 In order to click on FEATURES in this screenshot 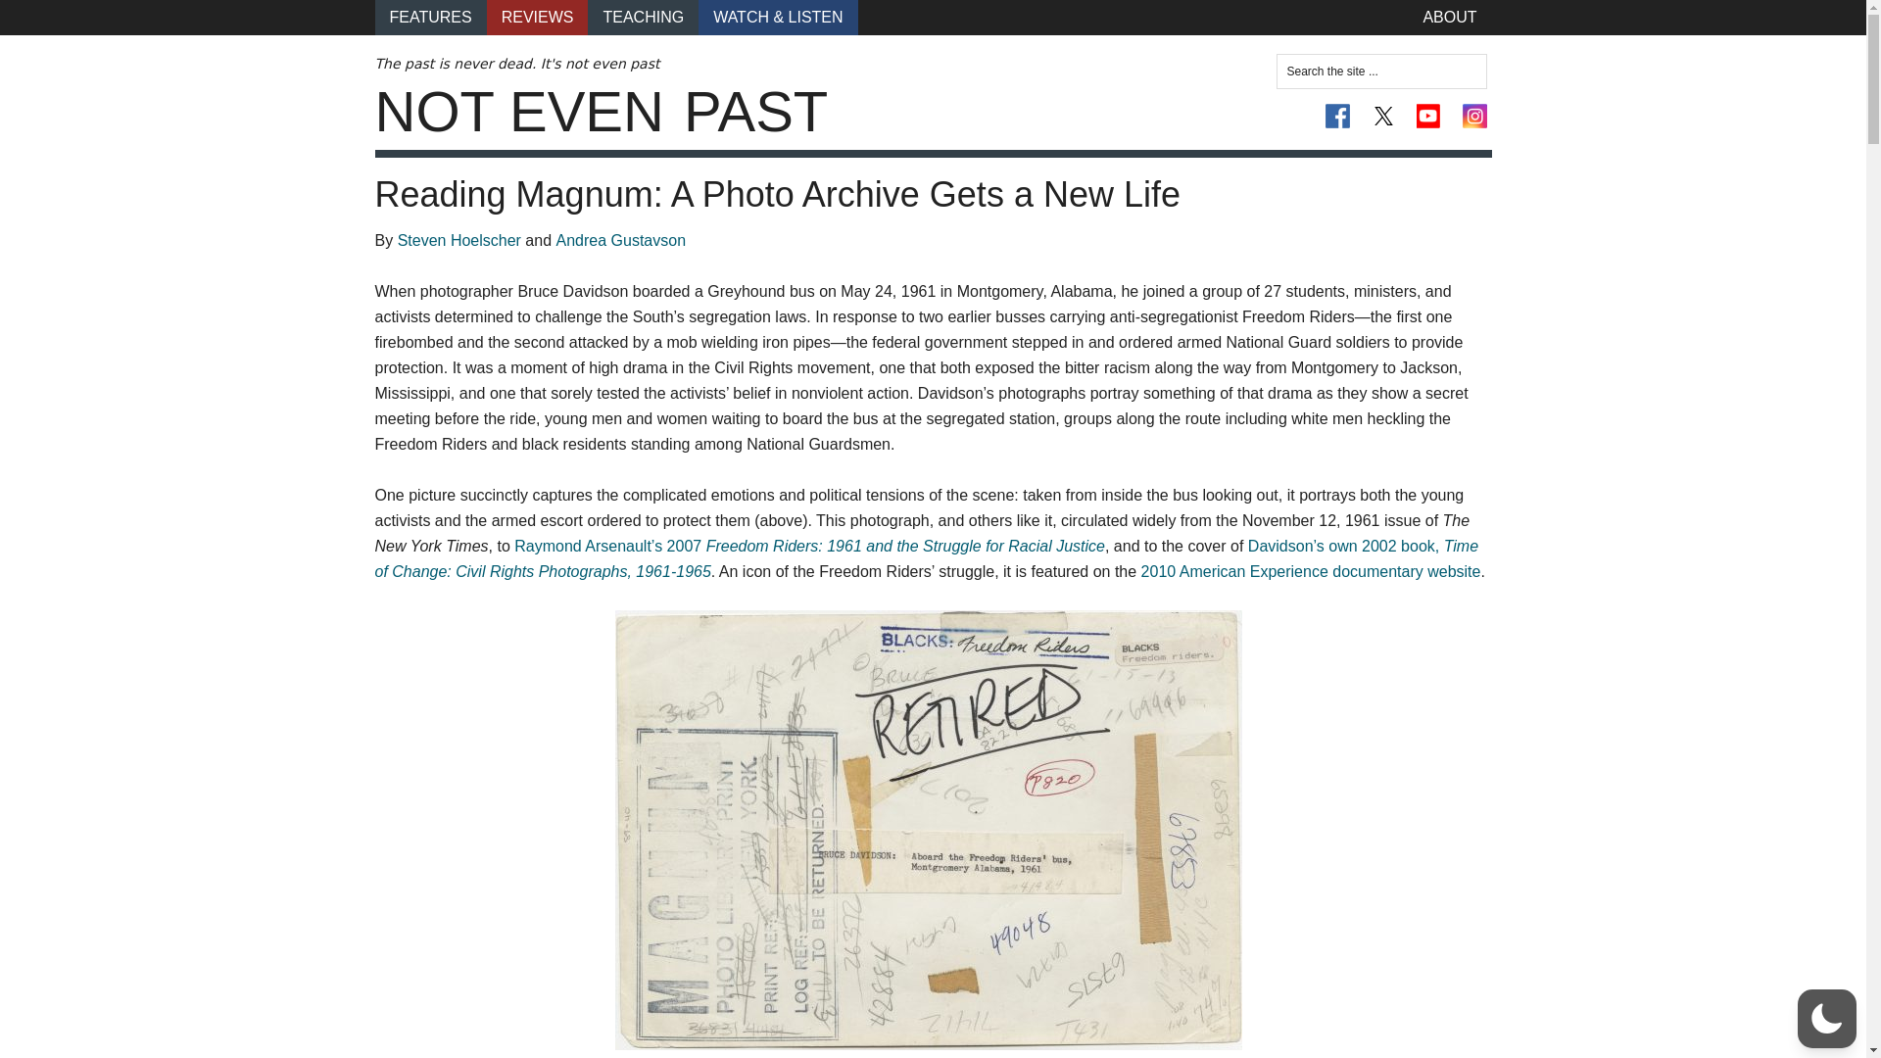, I will do `click(429, 18)`.